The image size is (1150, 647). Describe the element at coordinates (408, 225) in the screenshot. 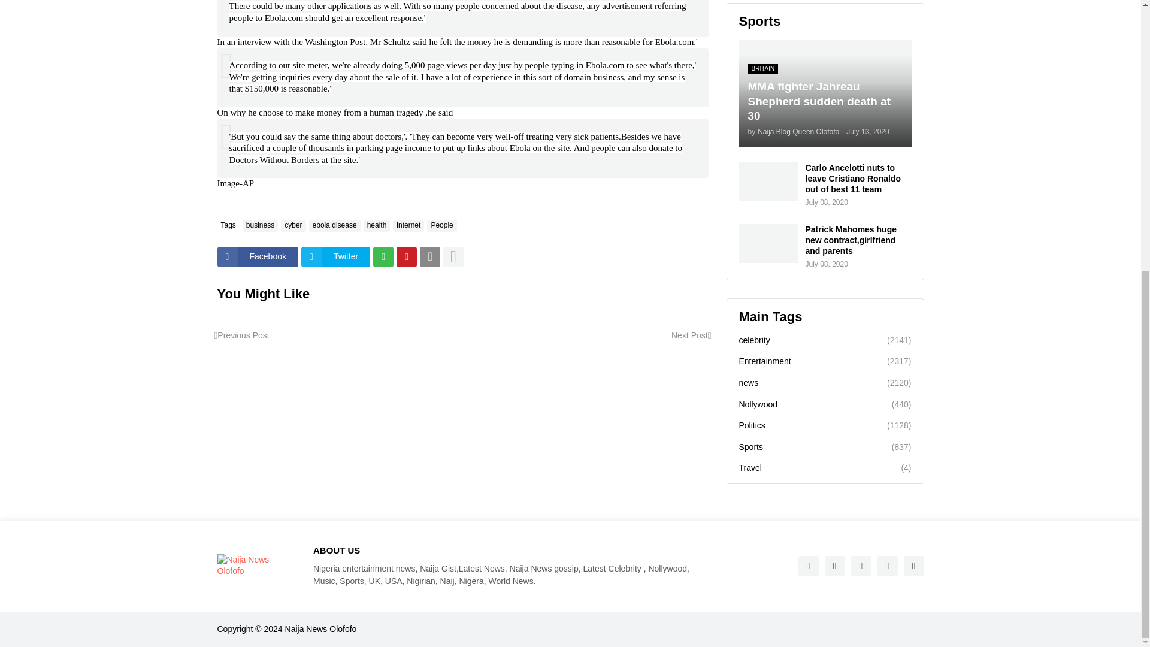

I see `internet` at that location.